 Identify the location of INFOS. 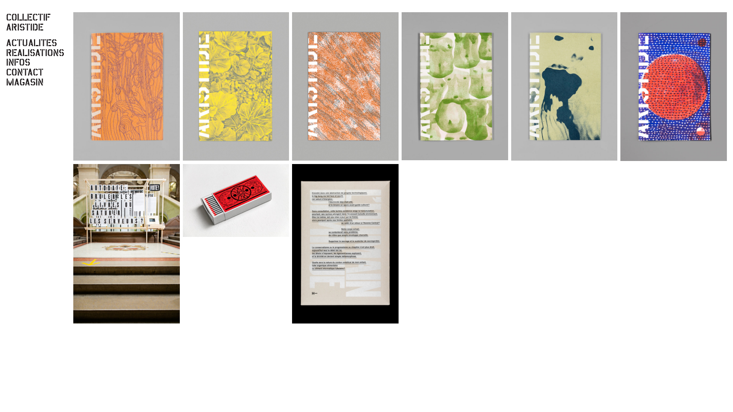
(37, 62).